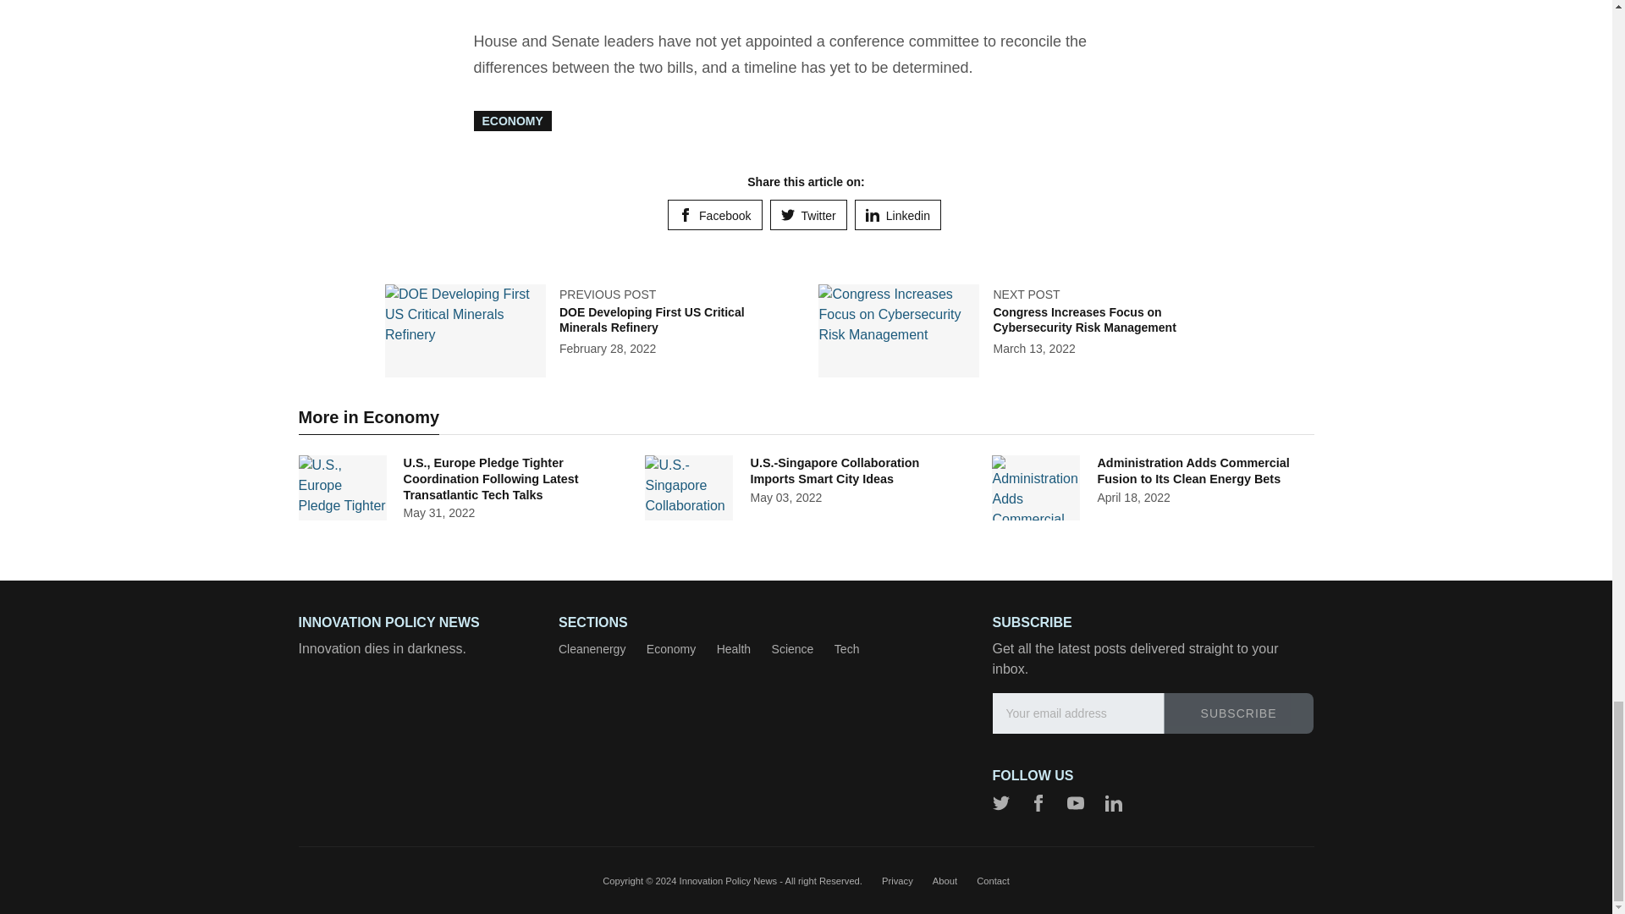 The image size is (1625, 914). I want to click on NEXT POST, so click(1026, 295).